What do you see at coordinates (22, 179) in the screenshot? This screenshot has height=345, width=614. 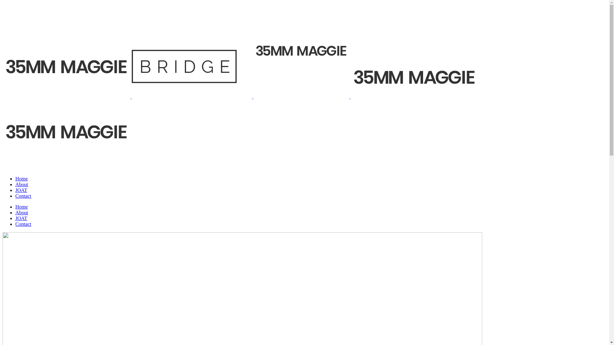 I see `Home` at bounding box center [22, 179].